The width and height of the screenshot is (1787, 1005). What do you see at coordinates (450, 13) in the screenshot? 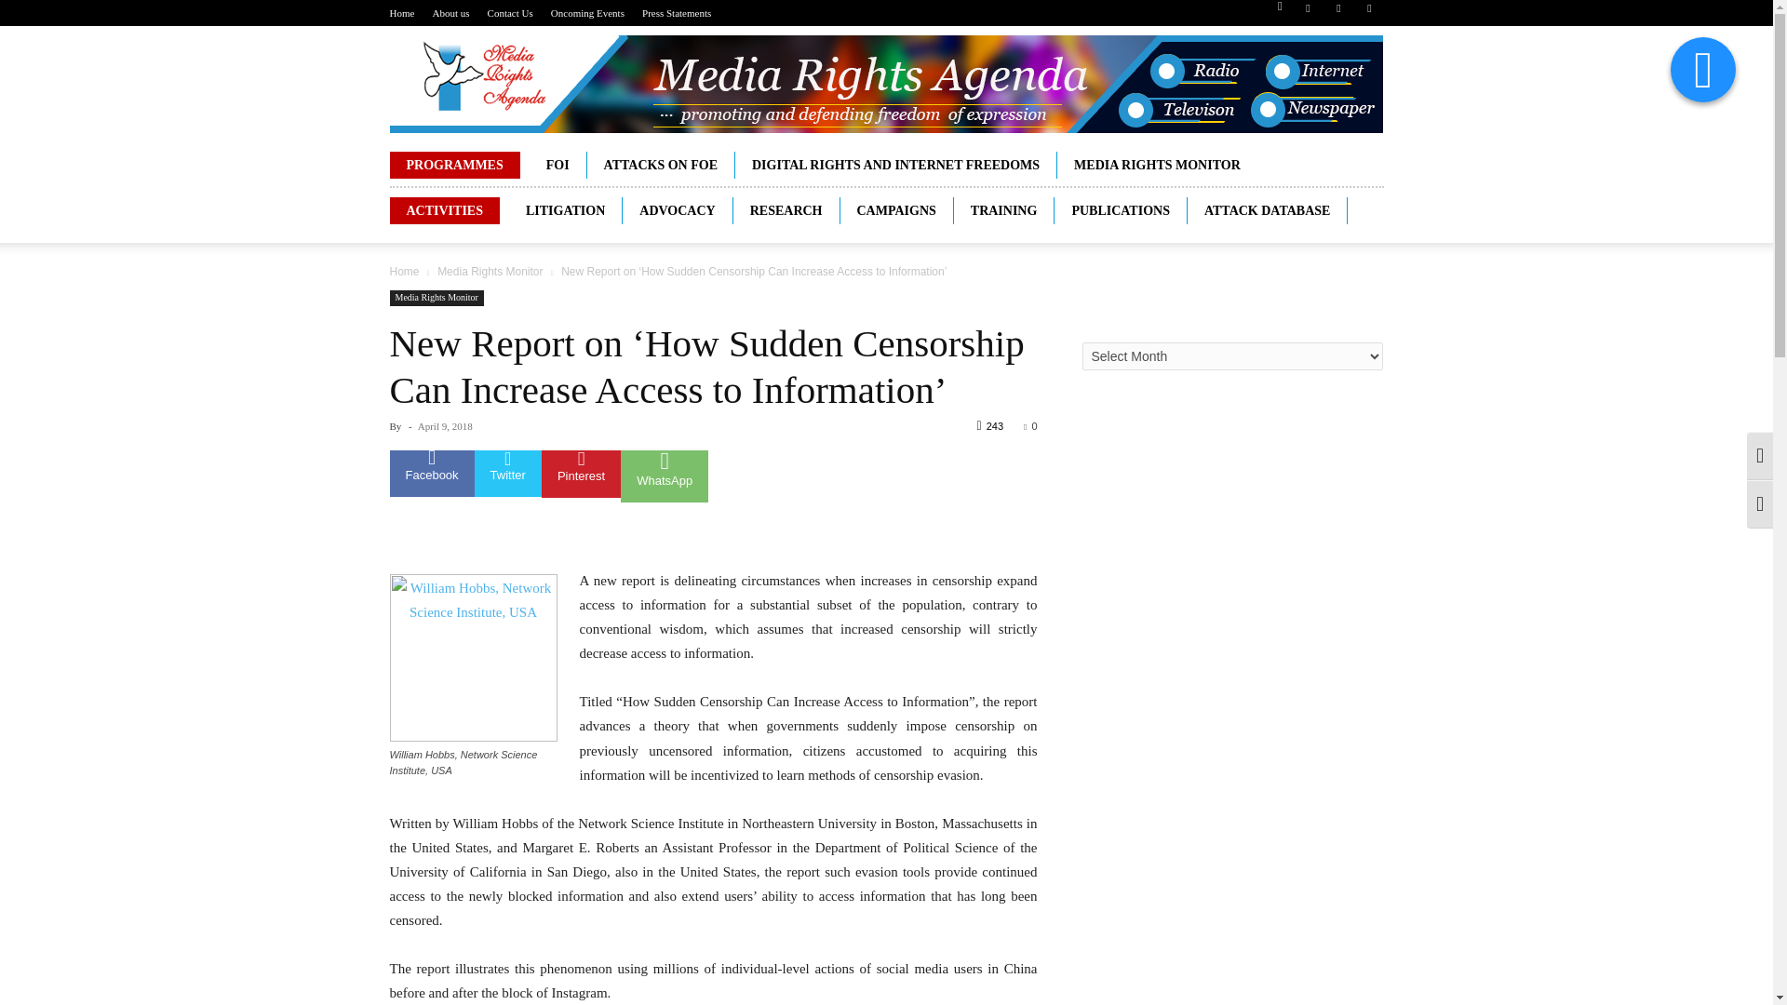
I see `About us` at bounding box center [450, 13].